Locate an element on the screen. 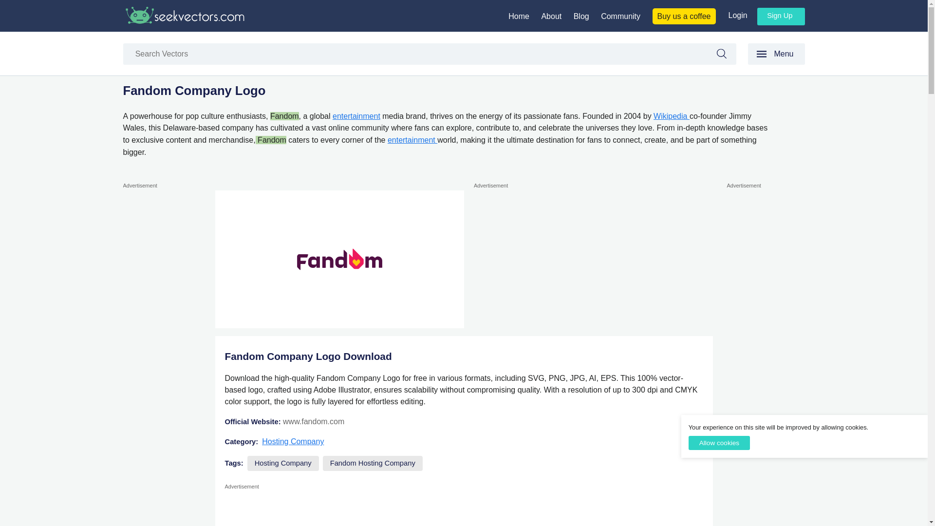 The height and width of the screenshot is (526, 935). Advertisement is located at coordinates (464, 508).